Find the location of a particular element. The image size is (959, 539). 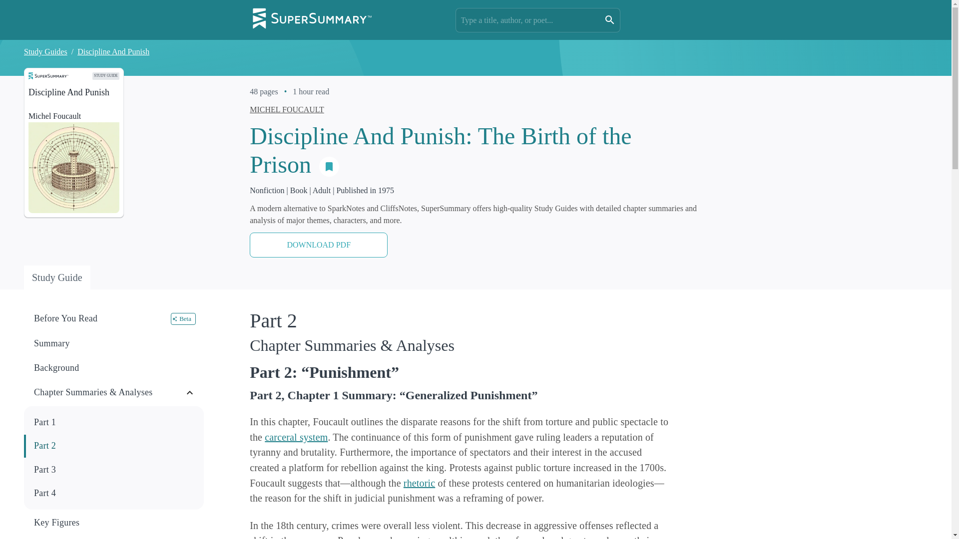

Part 4 is located at coordinates (114, 493).